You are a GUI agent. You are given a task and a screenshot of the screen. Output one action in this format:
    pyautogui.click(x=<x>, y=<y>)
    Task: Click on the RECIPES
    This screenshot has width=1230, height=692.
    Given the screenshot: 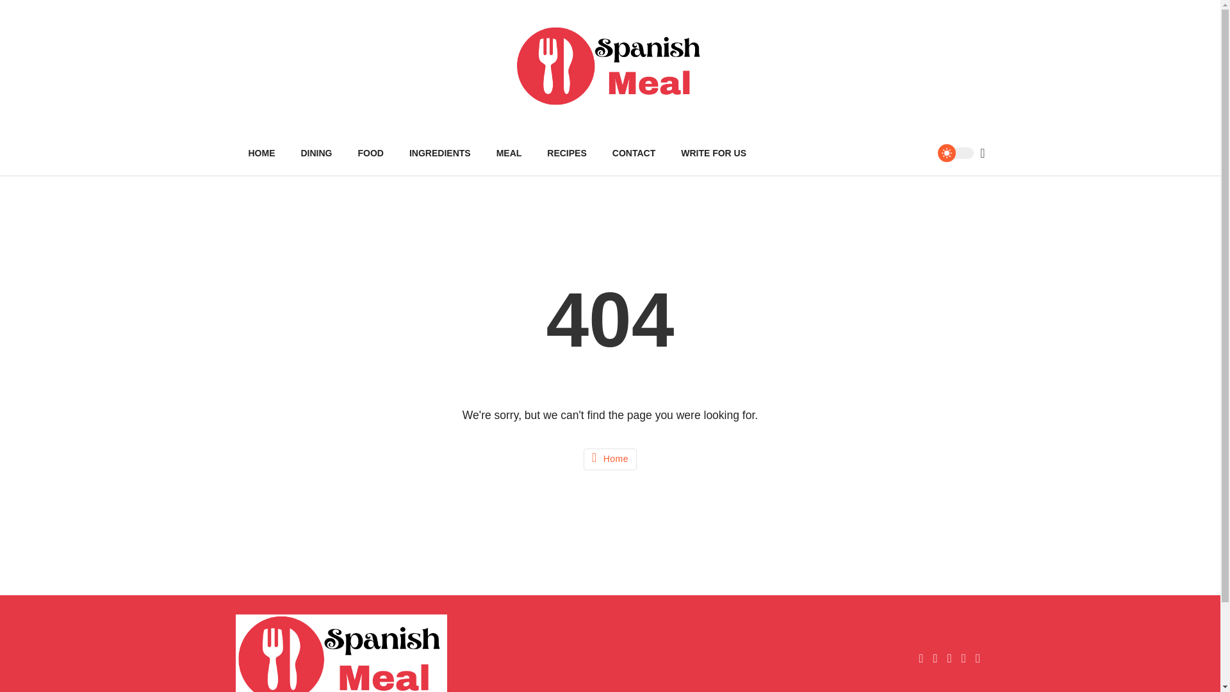 What is the action you would take?
    pyautogui.click(x=566, y=153)
    